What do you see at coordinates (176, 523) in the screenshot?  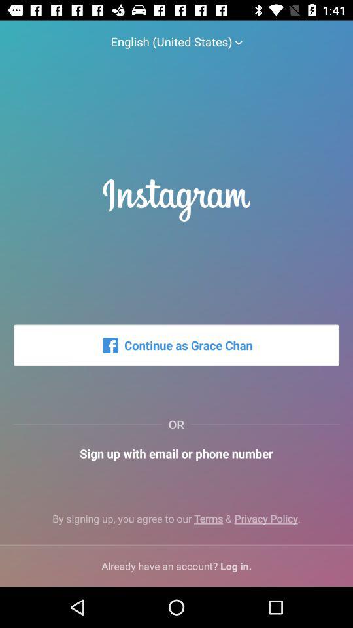 I see `jump to by signing up` at bounding box center [176, 523].